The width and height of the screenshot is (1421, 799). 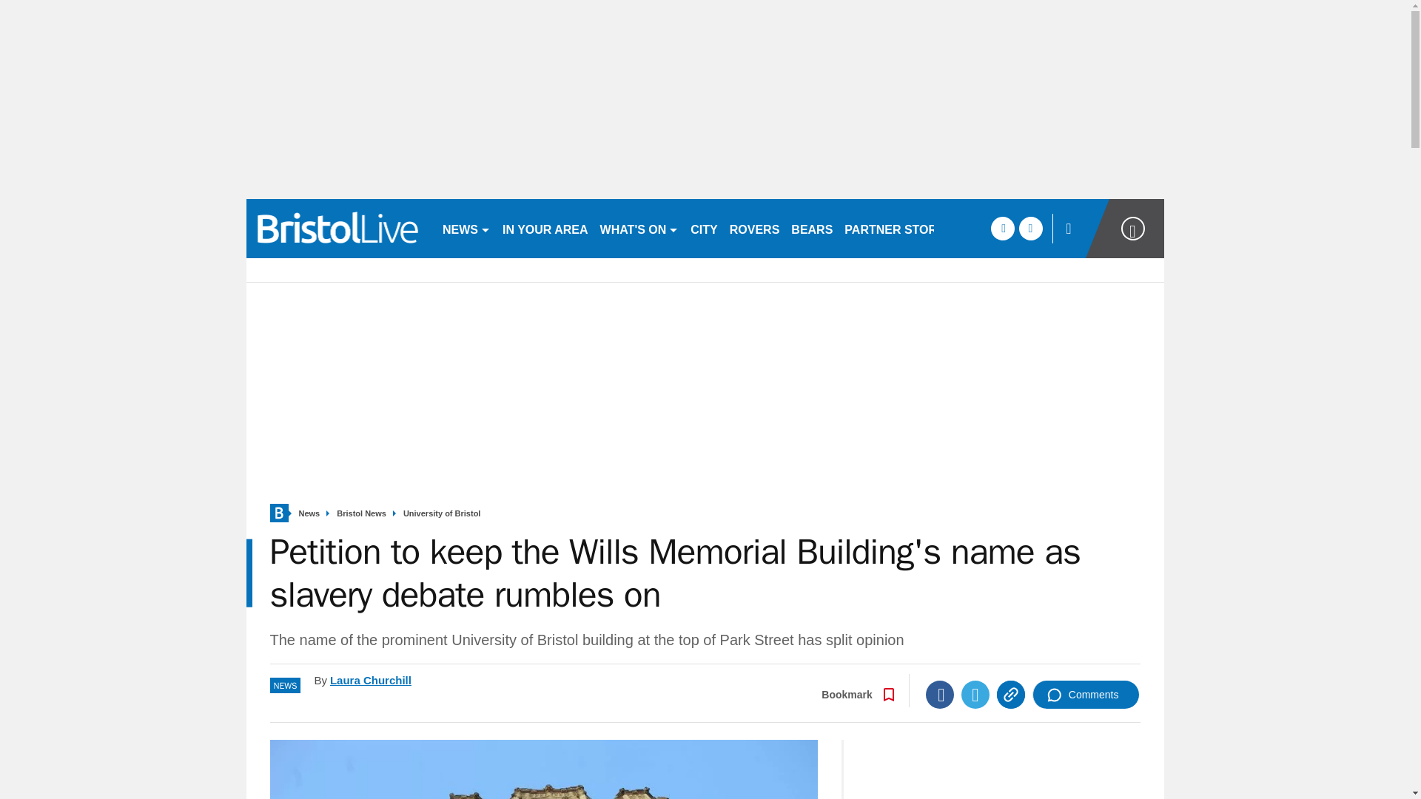 What do you see at coordinates (1002, 228) in the screenshot?
I see `facebook` at bounding box center [1002, 228].